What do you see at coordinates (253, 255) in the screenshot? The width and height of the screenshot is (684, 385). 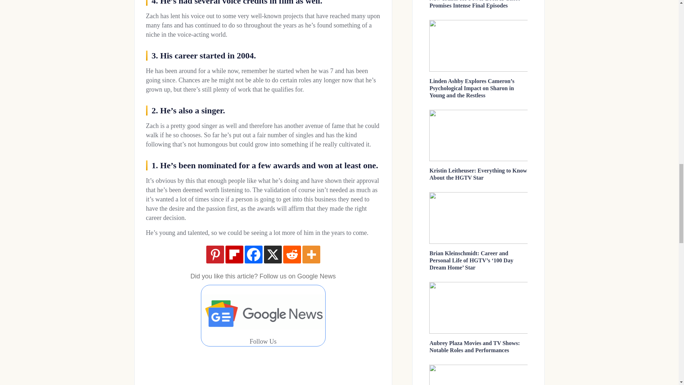 I see `Facebook` at bounding box center [253, 255].